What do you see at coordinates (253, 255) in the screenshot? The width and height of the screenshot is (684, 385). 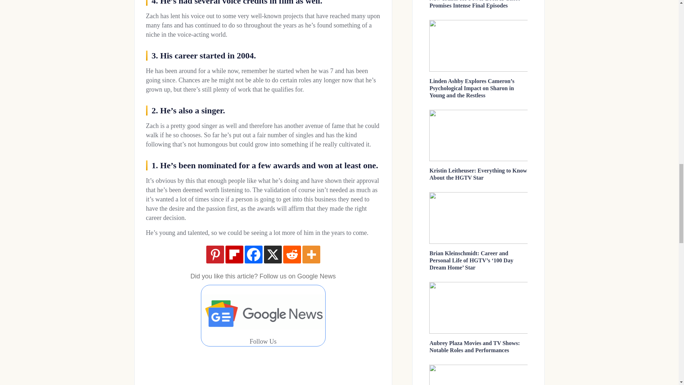 I see `Facebook` at bounding box center [253, 255].